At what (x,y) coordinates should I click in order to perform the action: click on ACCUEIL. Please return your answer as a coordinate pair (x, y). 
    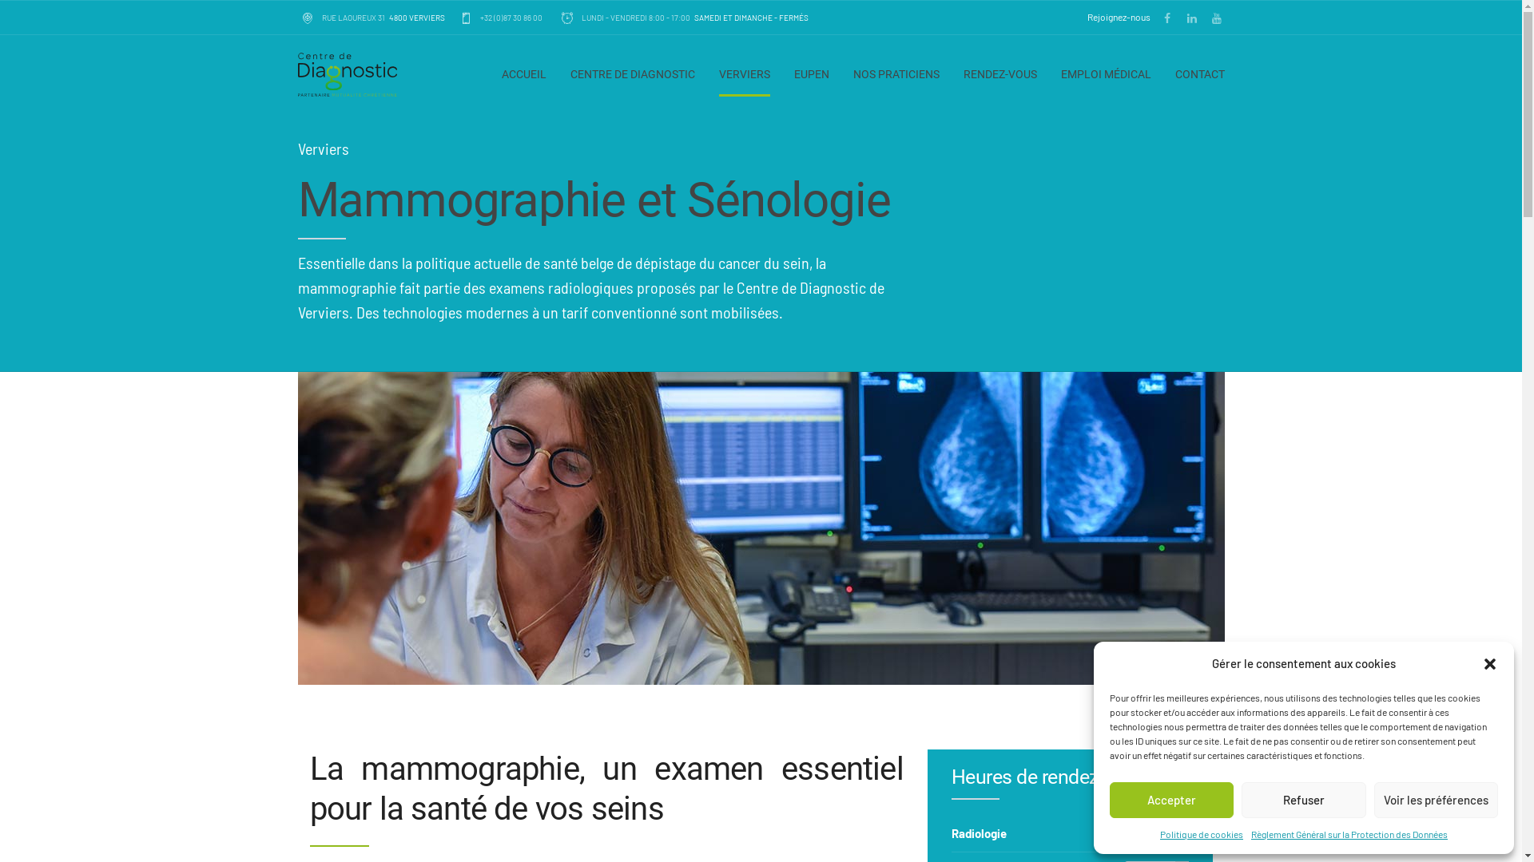
    Looking at the image, I should click on (524, 75).